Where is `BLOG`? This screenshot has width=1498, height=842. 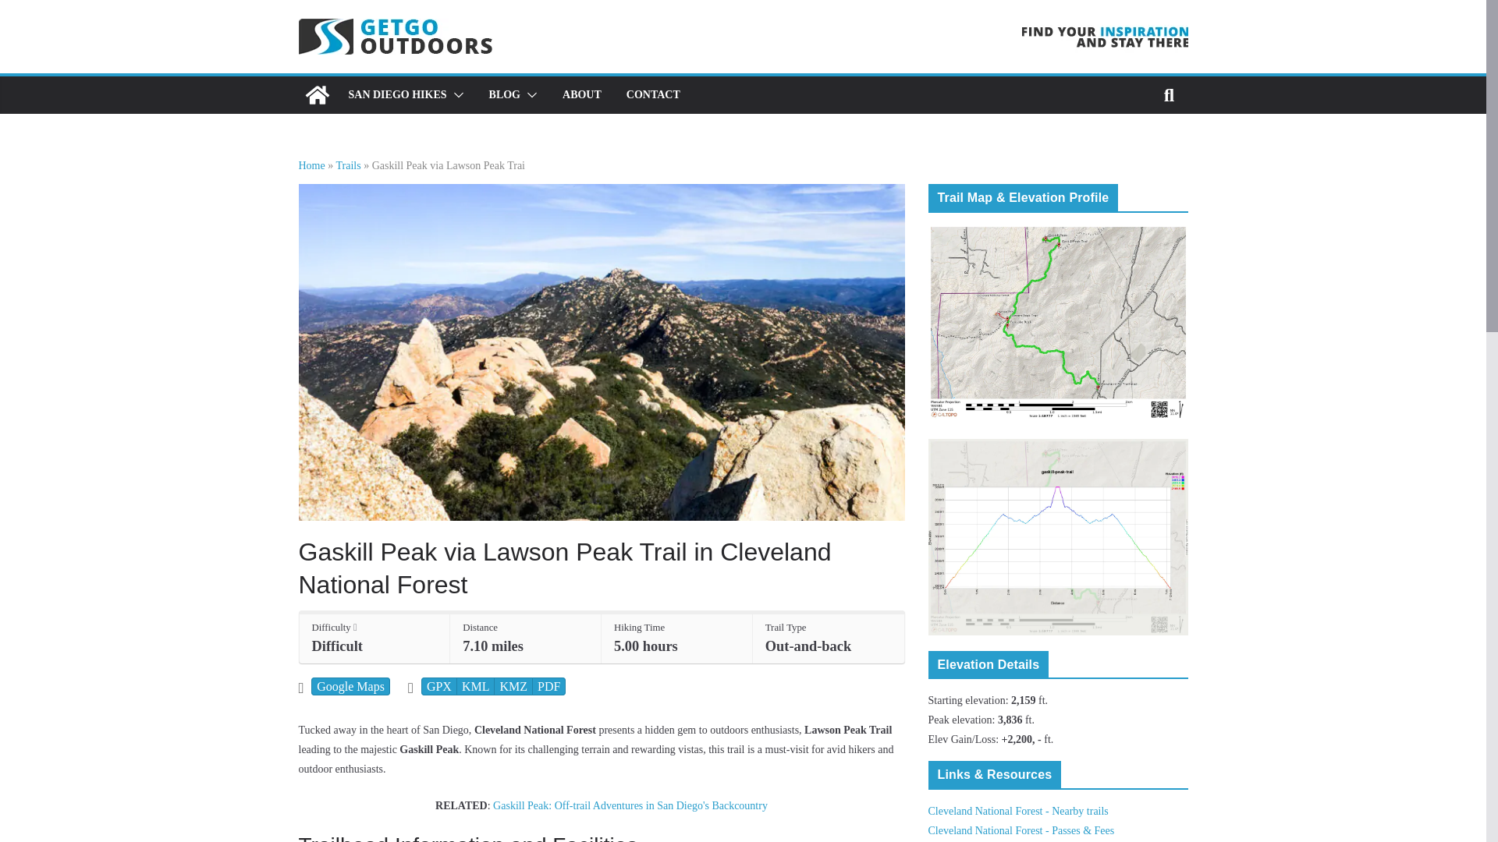
BLOG is located at coordinates (504, 95).